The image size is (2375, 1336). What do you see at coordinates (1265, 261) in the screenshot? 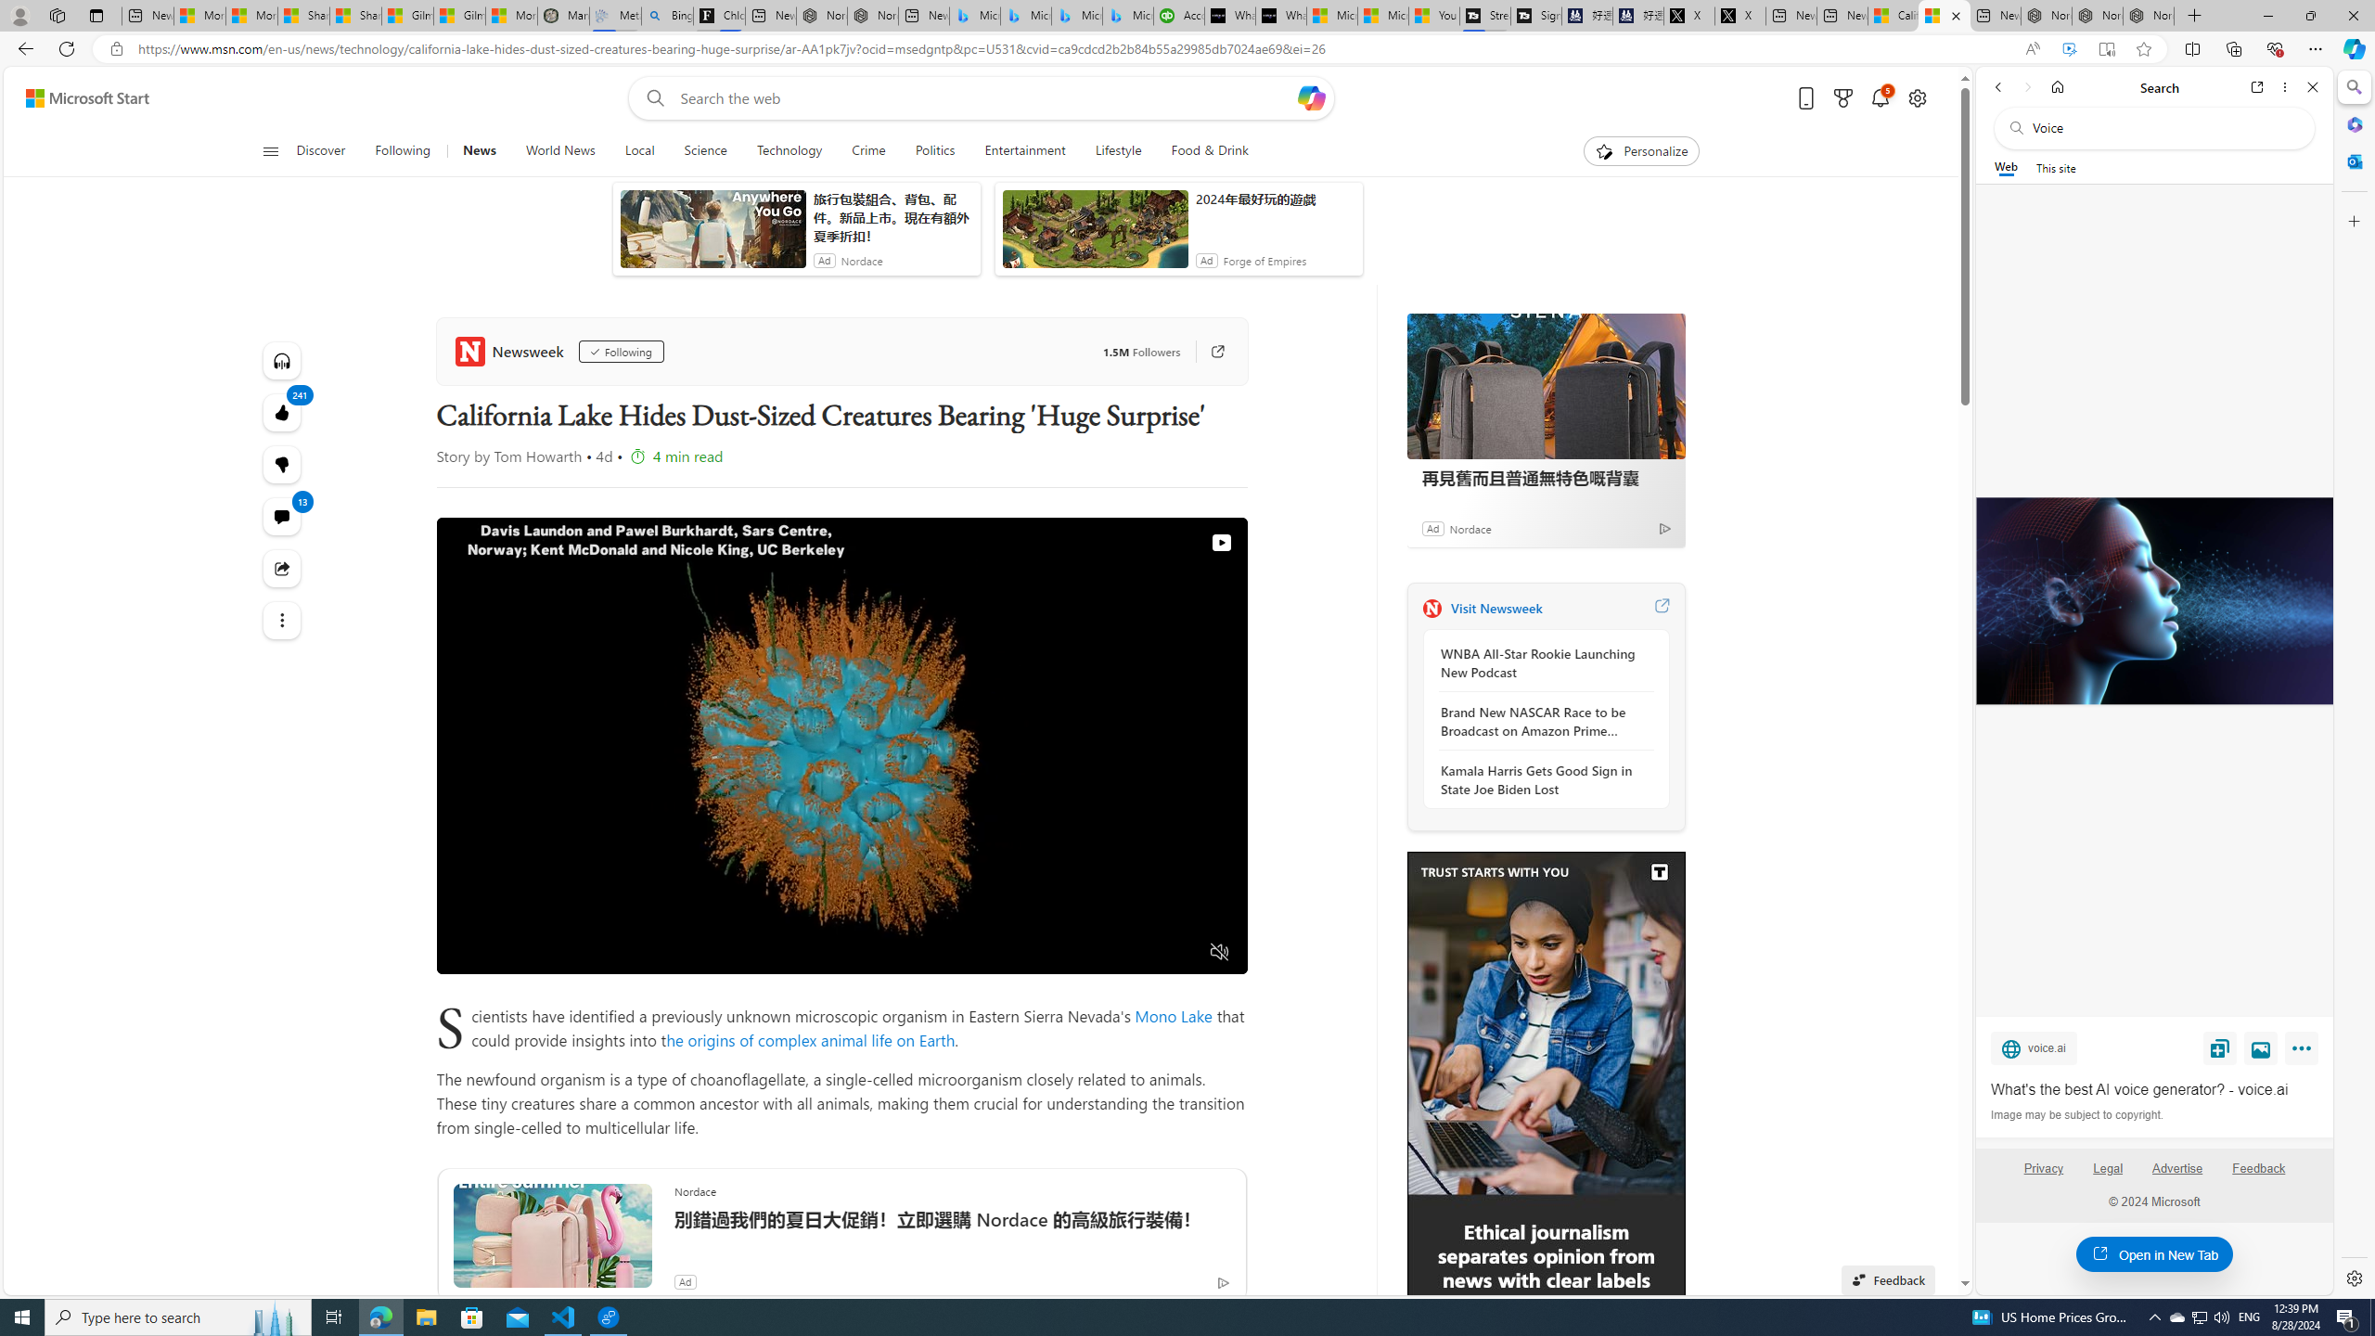
I see `Forge of Empires` at bounding box center [1265, 261].